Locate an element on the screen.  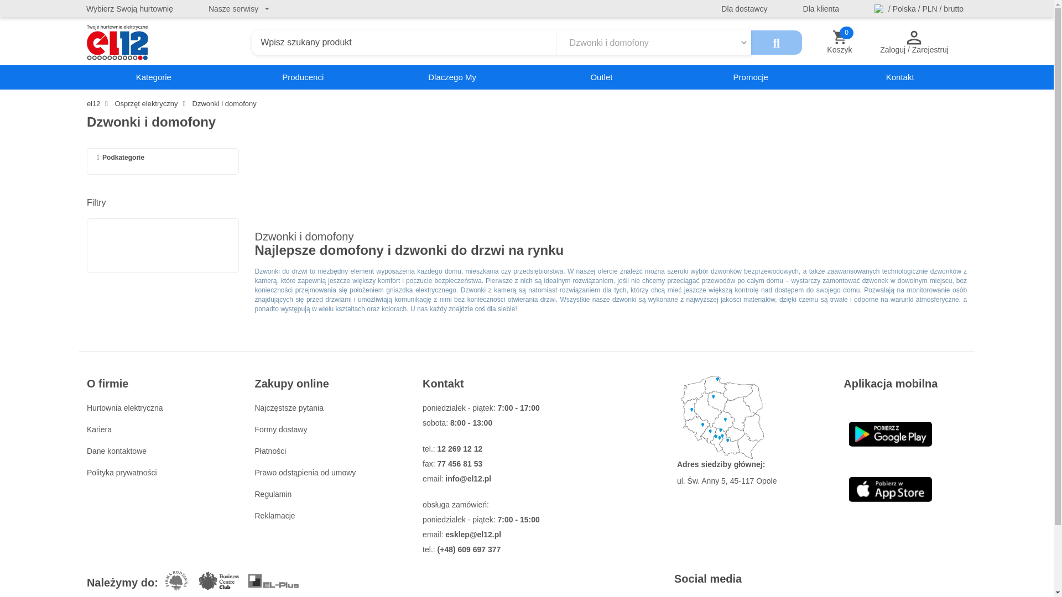
Outlet is located at coordinates (125, 408).